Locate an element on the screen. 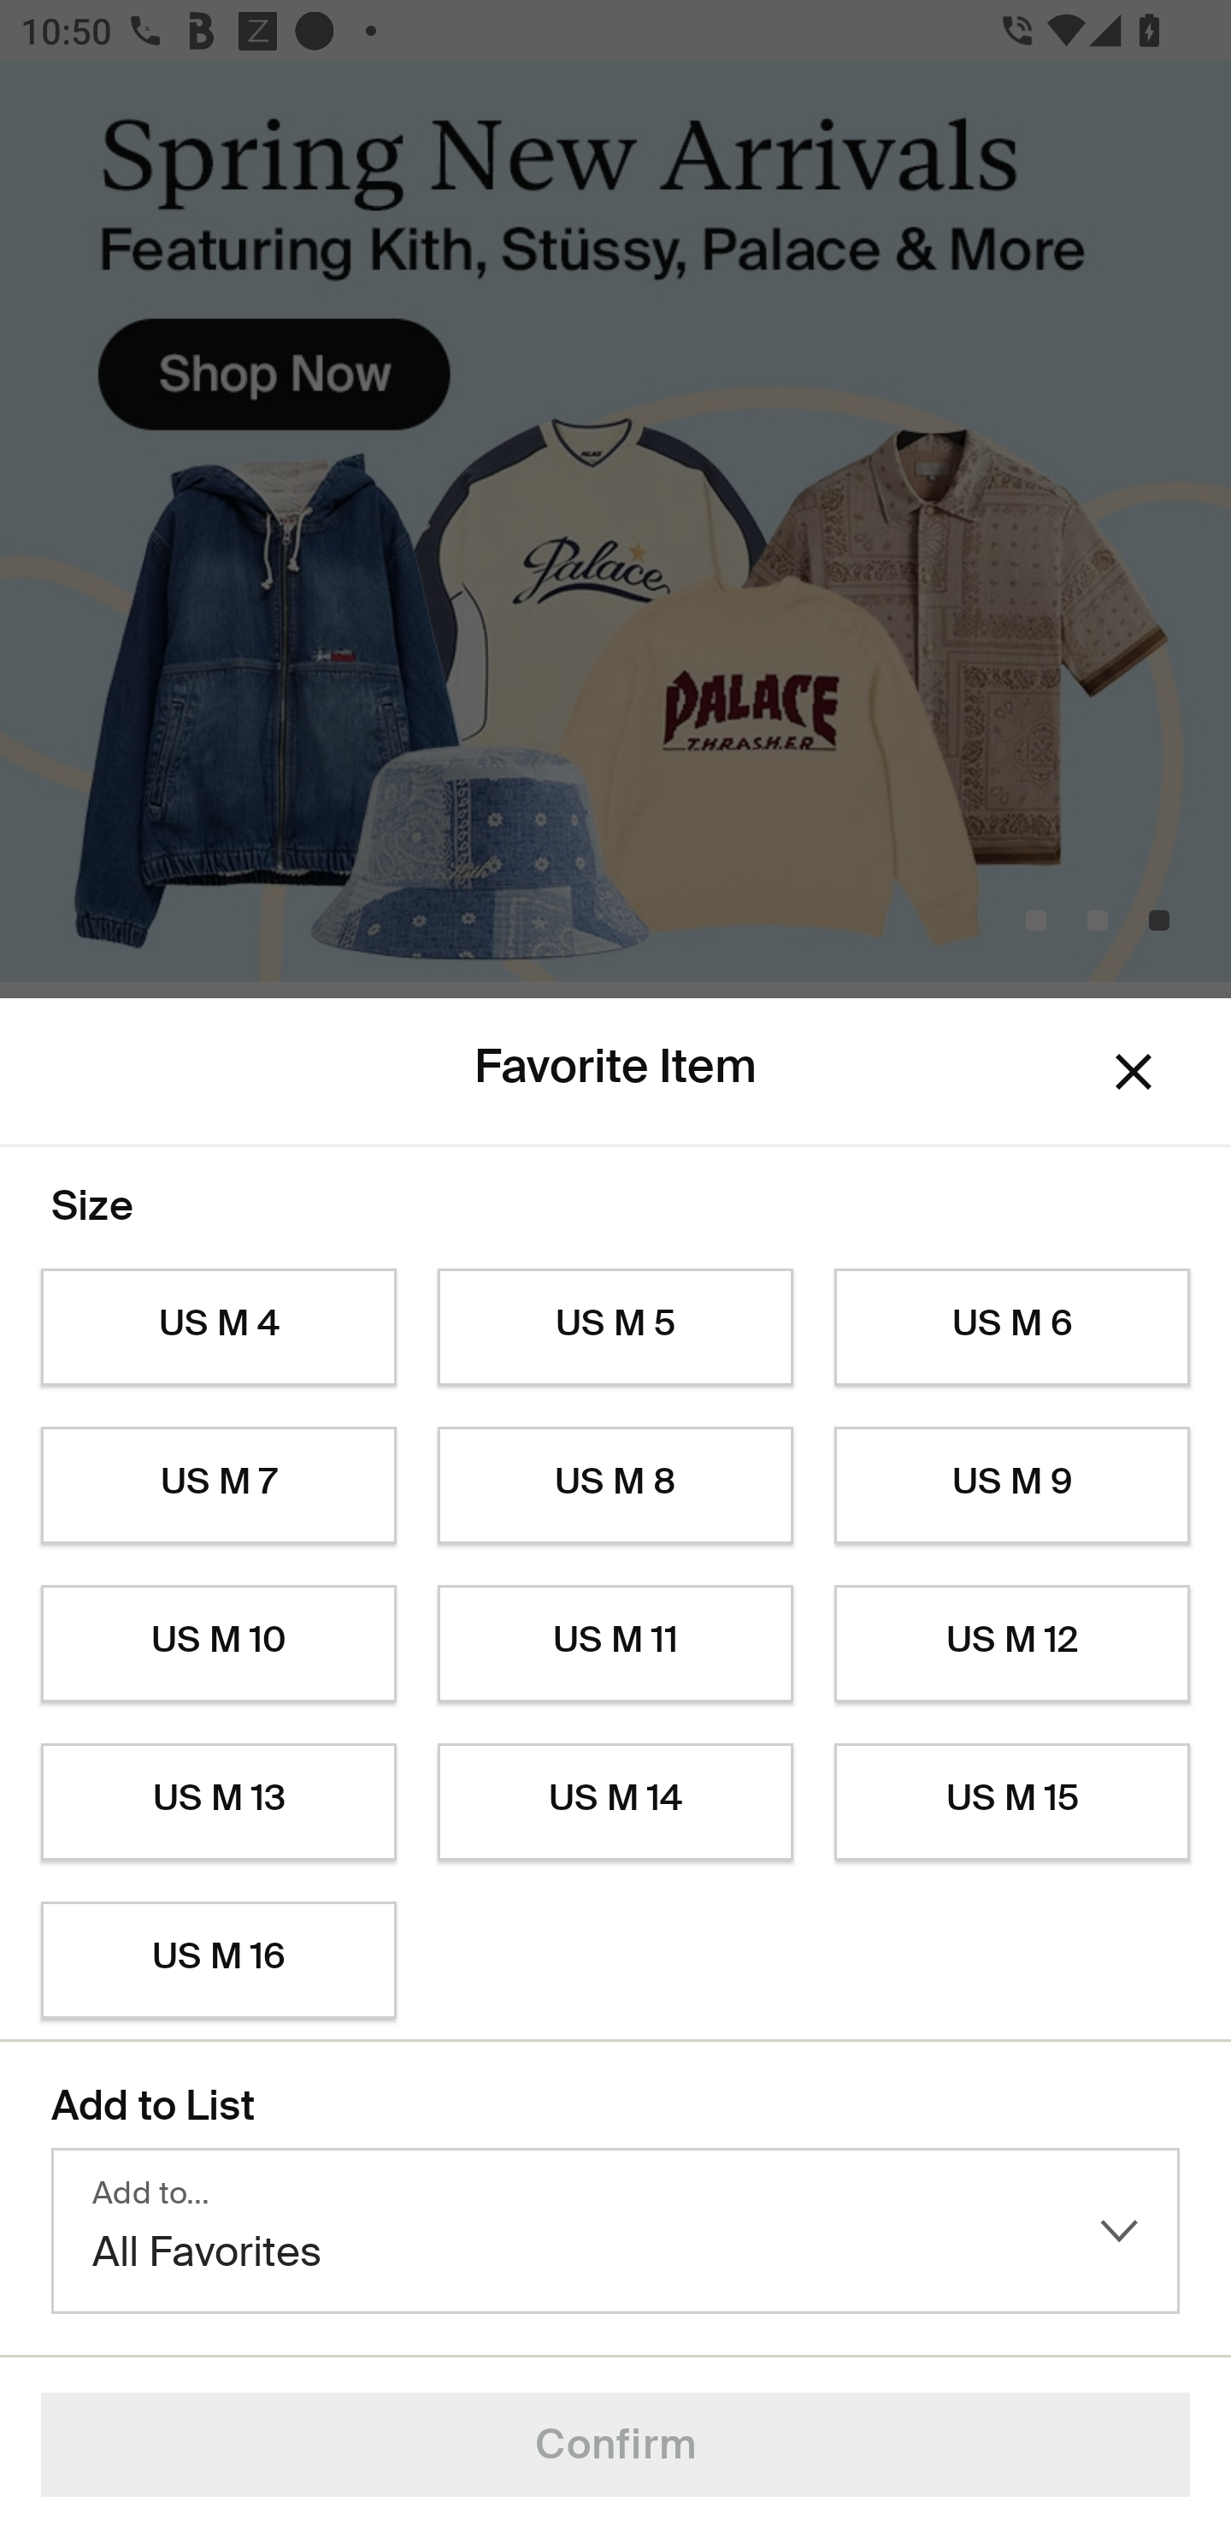 The width and height of the screenshot is (1231, 2532). US M 10 is located at coordinates (218, 1644).